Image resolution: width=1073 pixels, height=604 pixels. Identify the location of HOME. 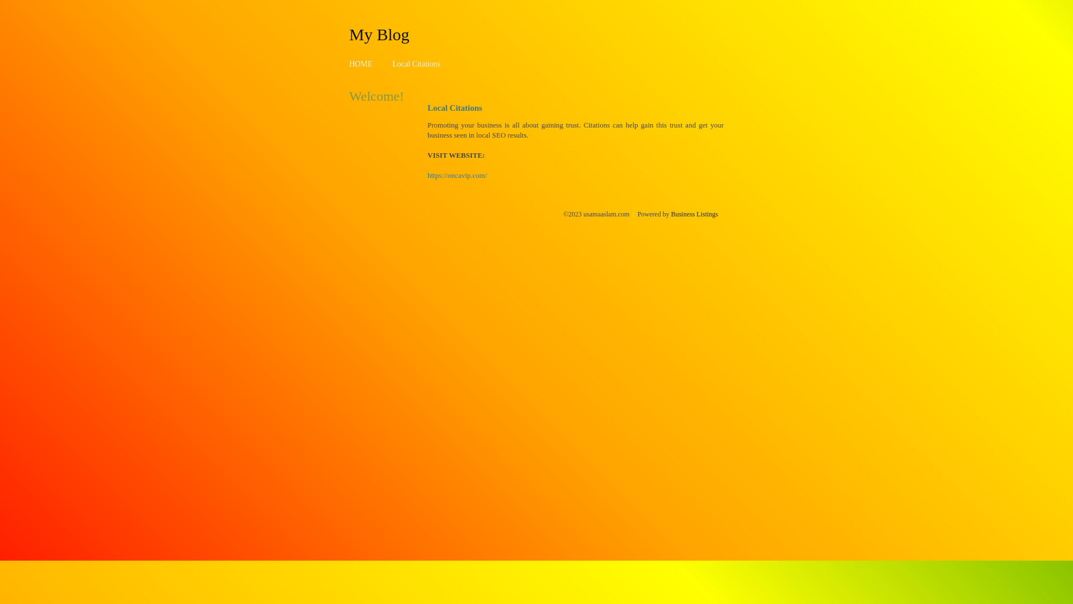
(361, 64).